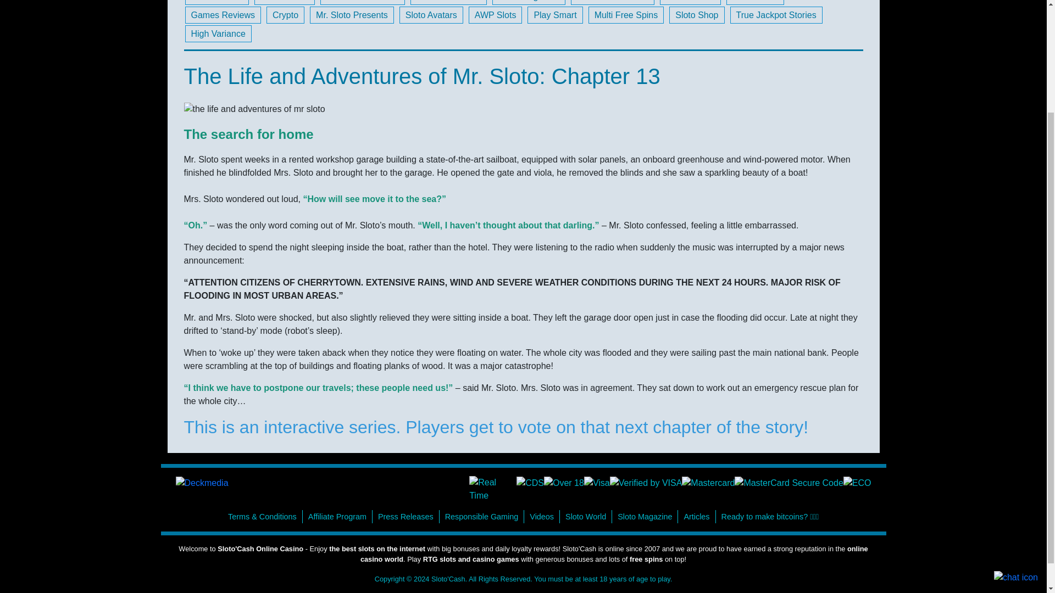  I want to click on Games Reviews, so click(223, 15).